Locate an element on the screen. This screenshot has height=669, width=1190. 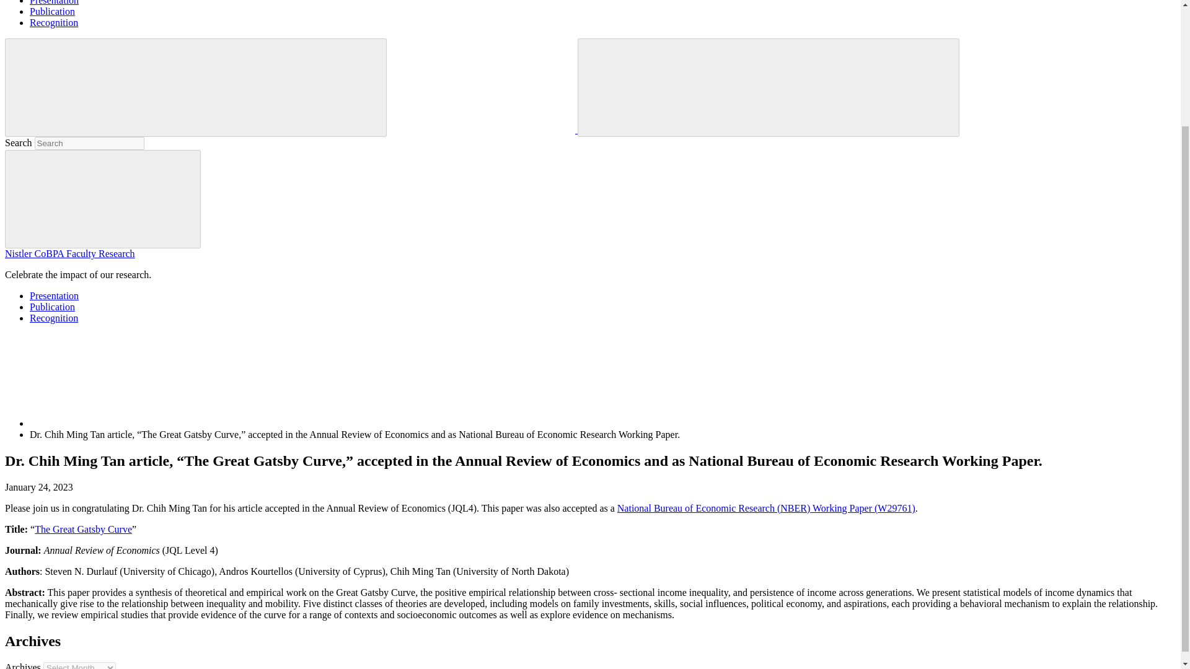
Open SearchClose Search is located at coordinates (768, 87).